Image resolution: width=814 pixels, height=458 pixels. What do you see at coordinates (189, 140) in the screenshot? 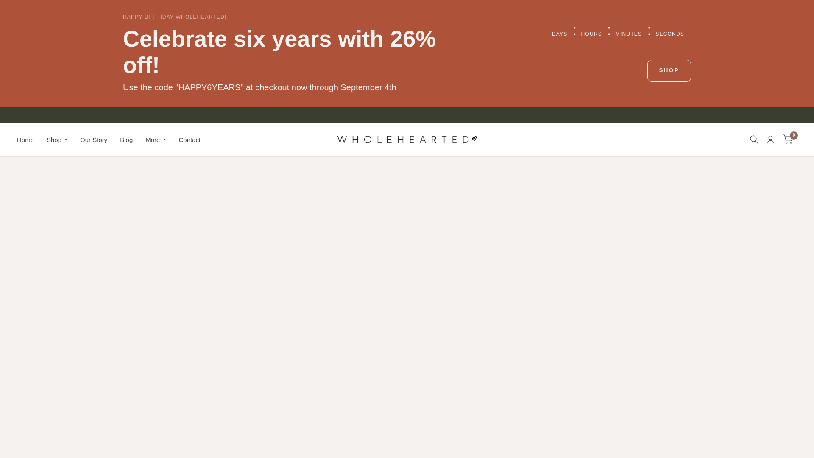
I see `Contact` at bounding box center [189, 140].